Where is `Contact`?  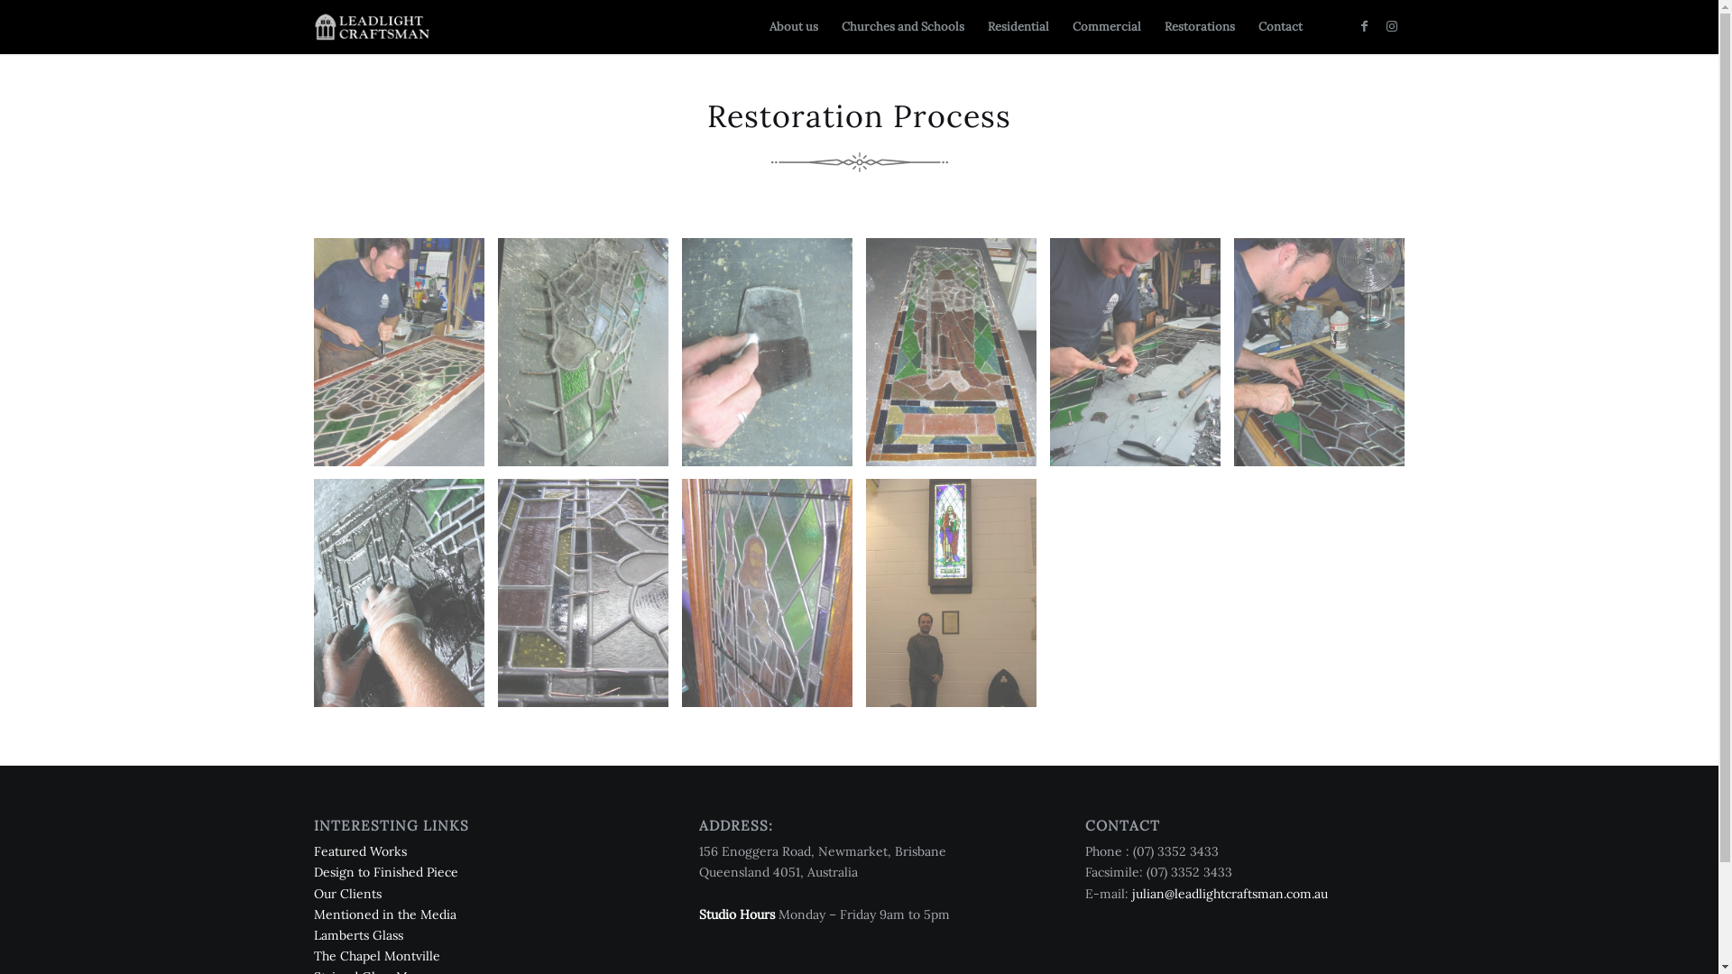
Contact is located at coordinates (1281, 27).